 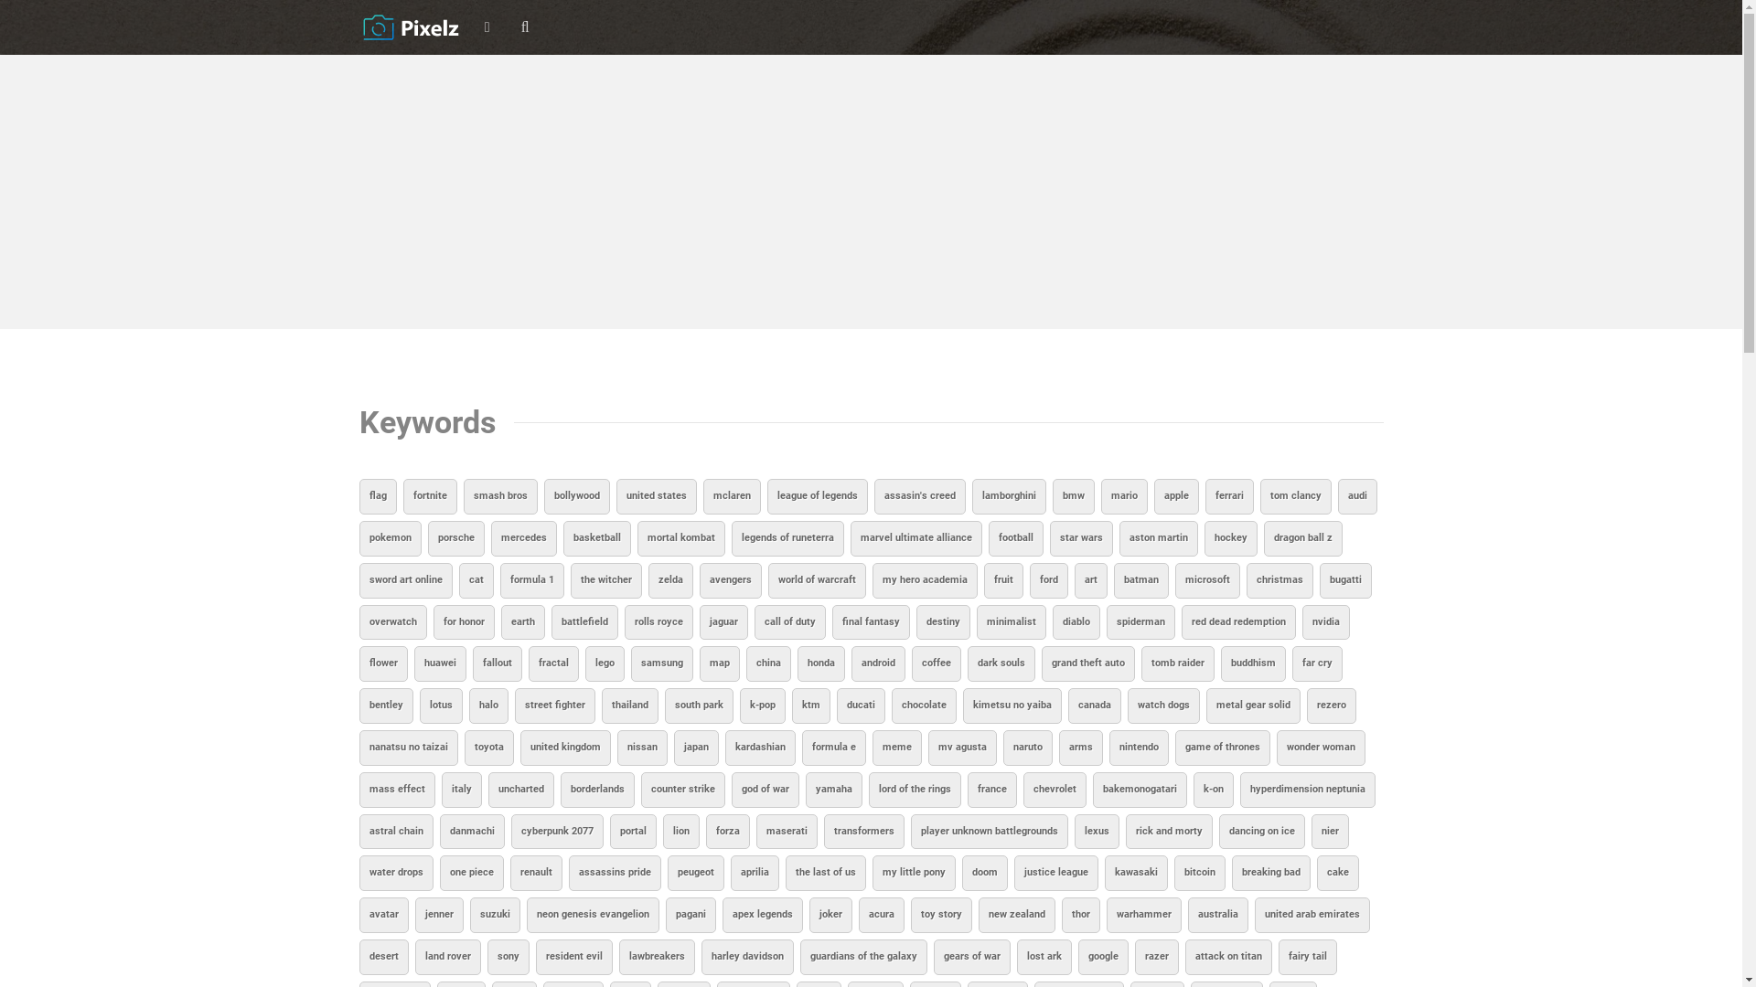 What do you see at coordinates (497, 663) in the screenshot?
I see `fallout` at bounding box center [497, 663].